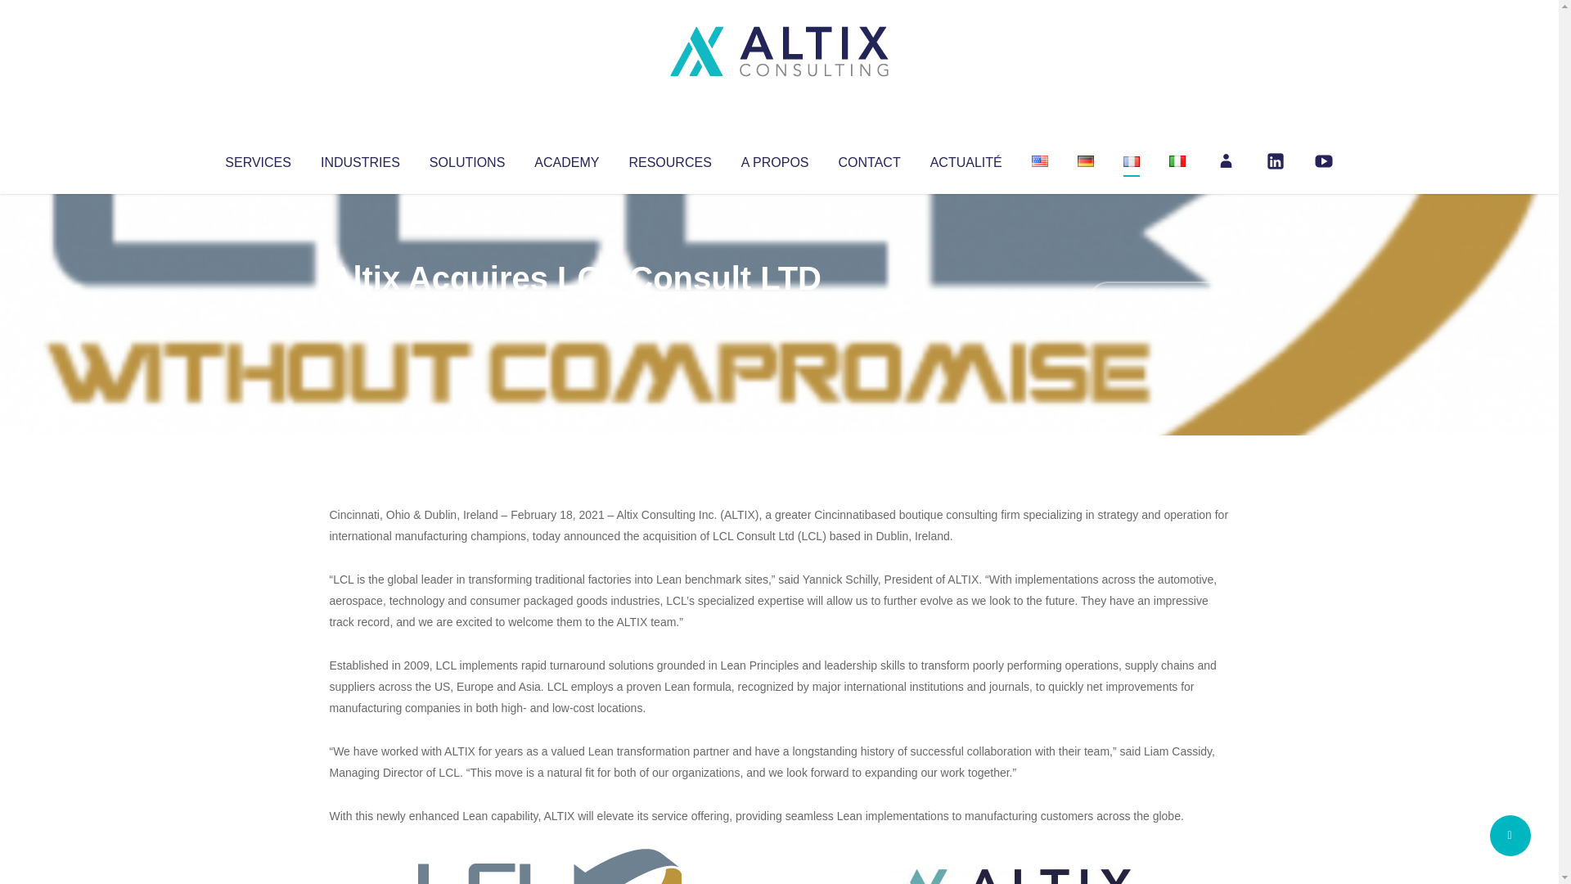 The height and width of the screenshot is (884, 1571). Describe the element at coordinates (466, 159) in the screenshot. I see `SOLUTIONS` at that location.